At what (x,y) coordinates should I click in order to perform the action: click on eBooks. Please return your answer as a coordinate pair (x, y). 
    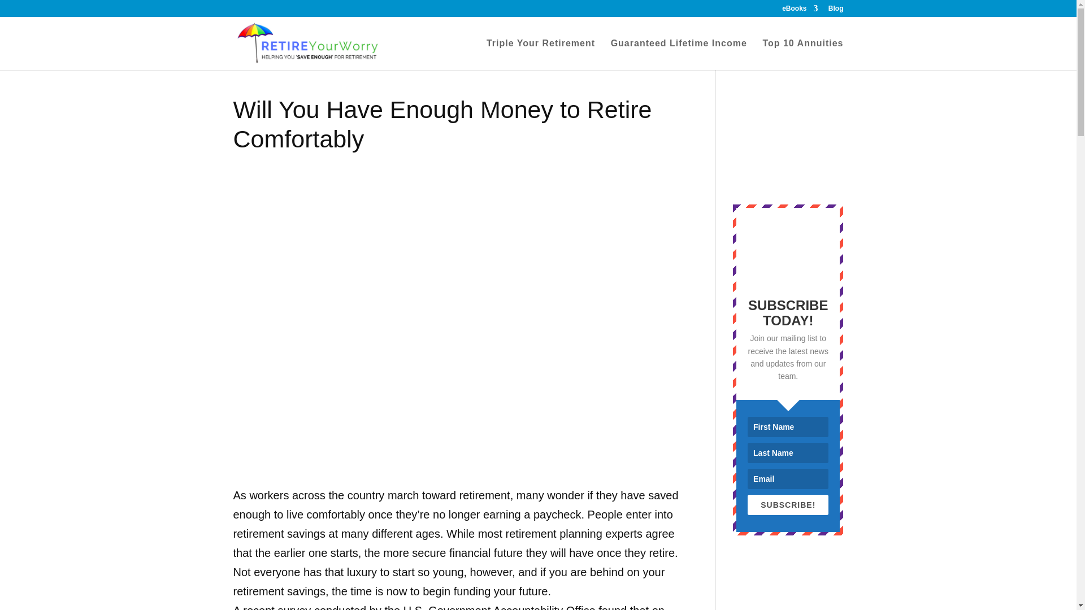
    Looking at the image, I should click on (800, 11).